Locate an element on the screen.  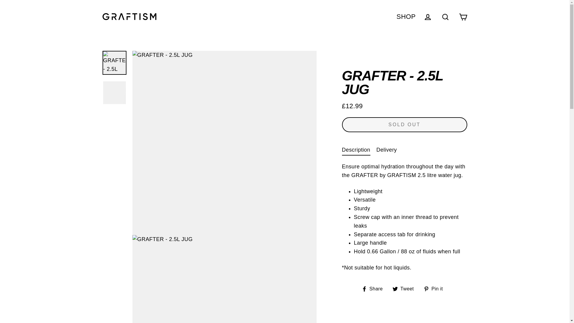
Pin on Pinterest is located at coordinates (435, 288).